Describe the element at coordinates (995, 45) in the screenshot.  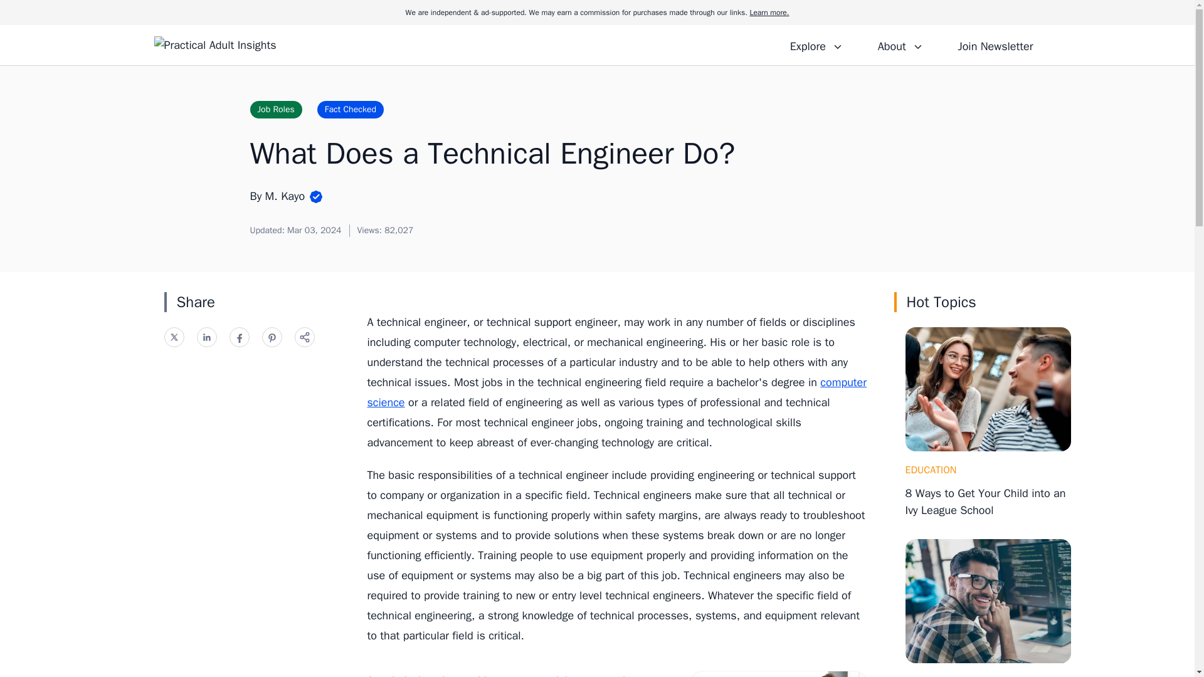
I see `Join Newsletter` at that location.